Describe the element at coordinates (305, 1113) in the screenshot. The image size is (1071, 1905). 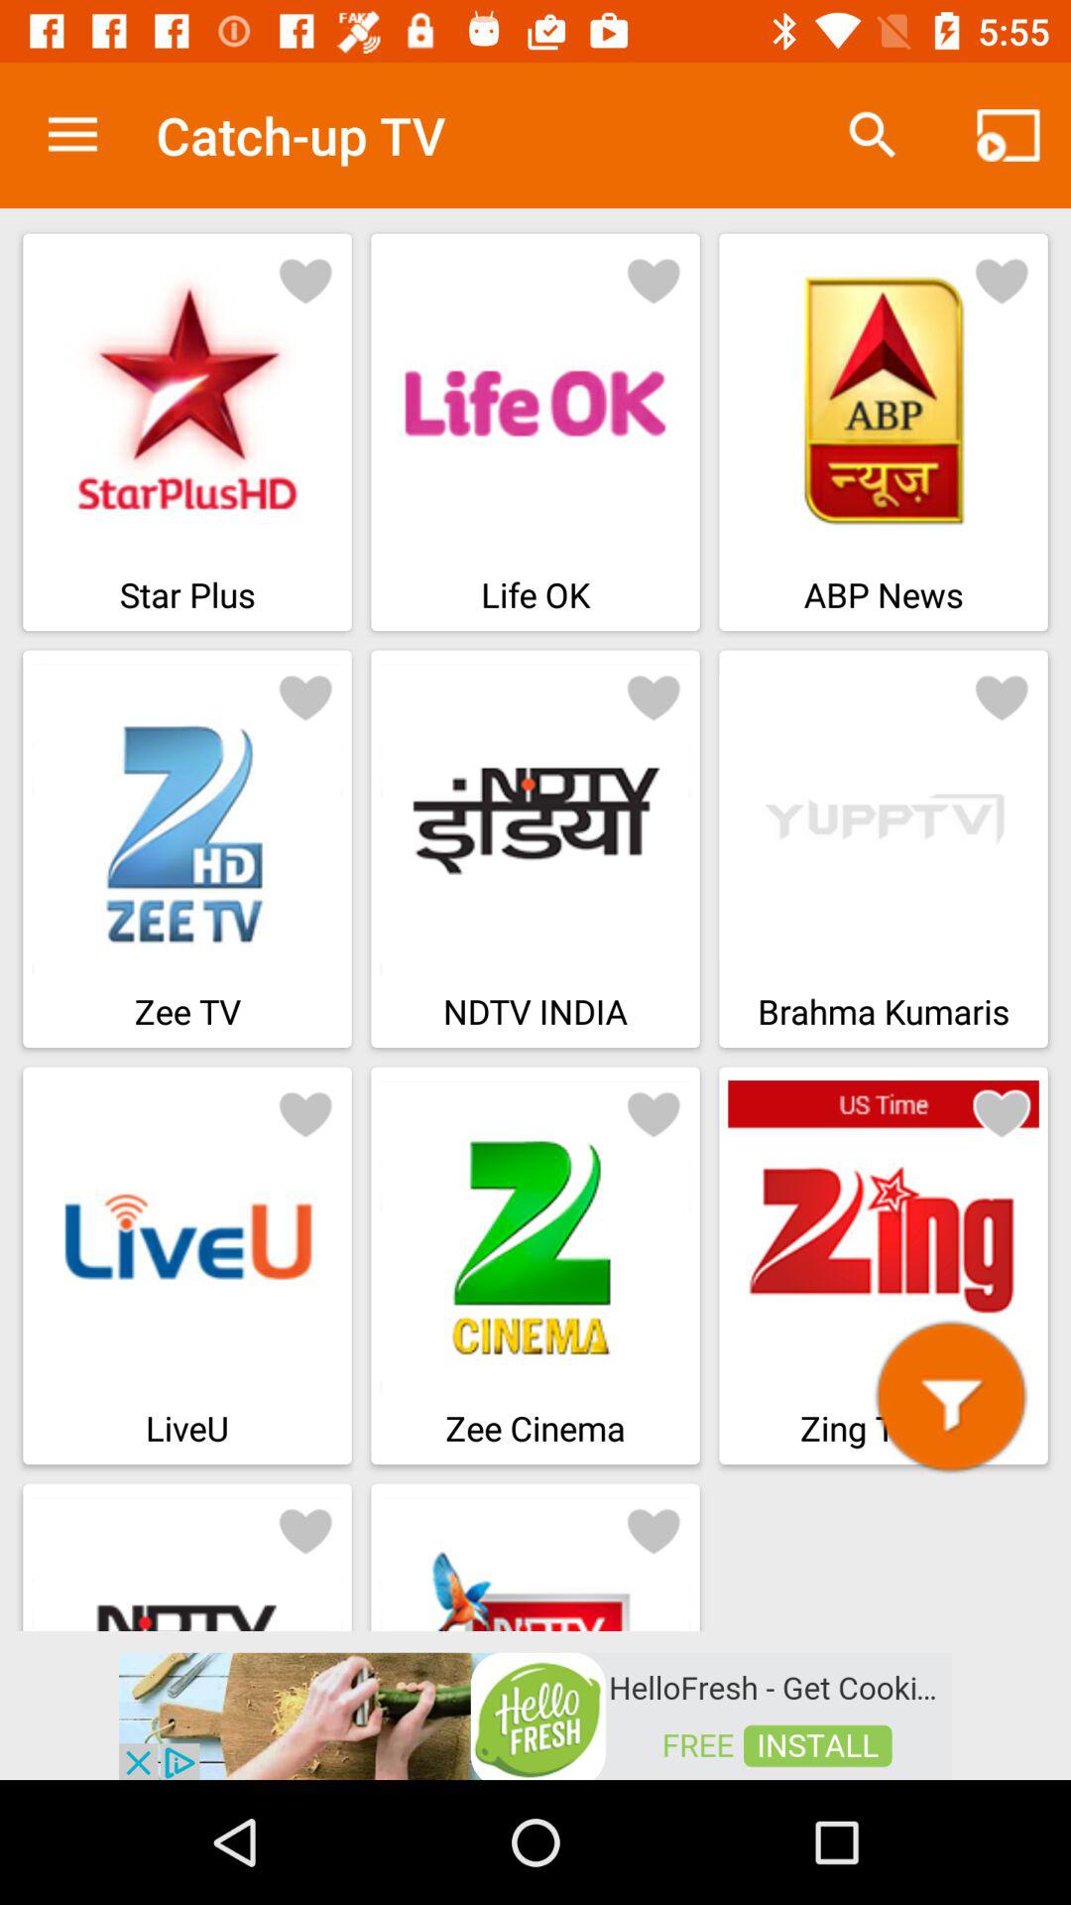
I see `favorite heart button for liveu` at that location.